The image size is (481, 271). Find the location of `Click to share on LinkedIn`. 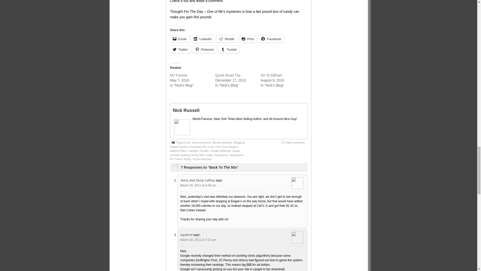

Click to share on LinkedIn is located at coordinates (203, 39).